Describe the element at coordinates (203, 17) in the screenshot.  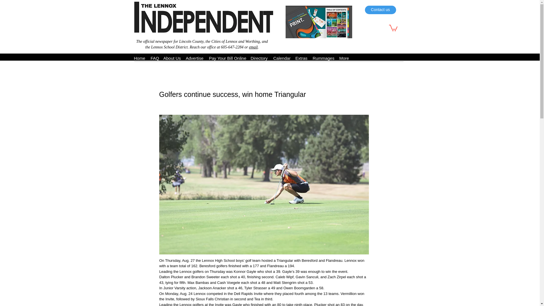
I see `LennoxIndependent2012.jpg` at that location.